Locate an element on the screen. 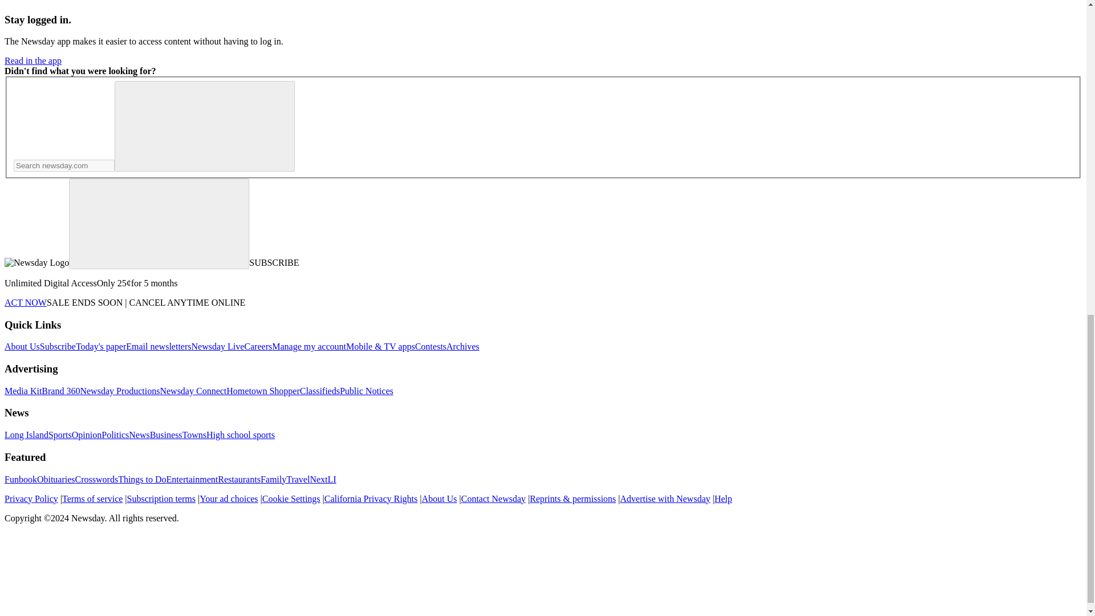 The height and width of the screenshot is (616, 1095). Manage my account is located at coordinates (309, 346).